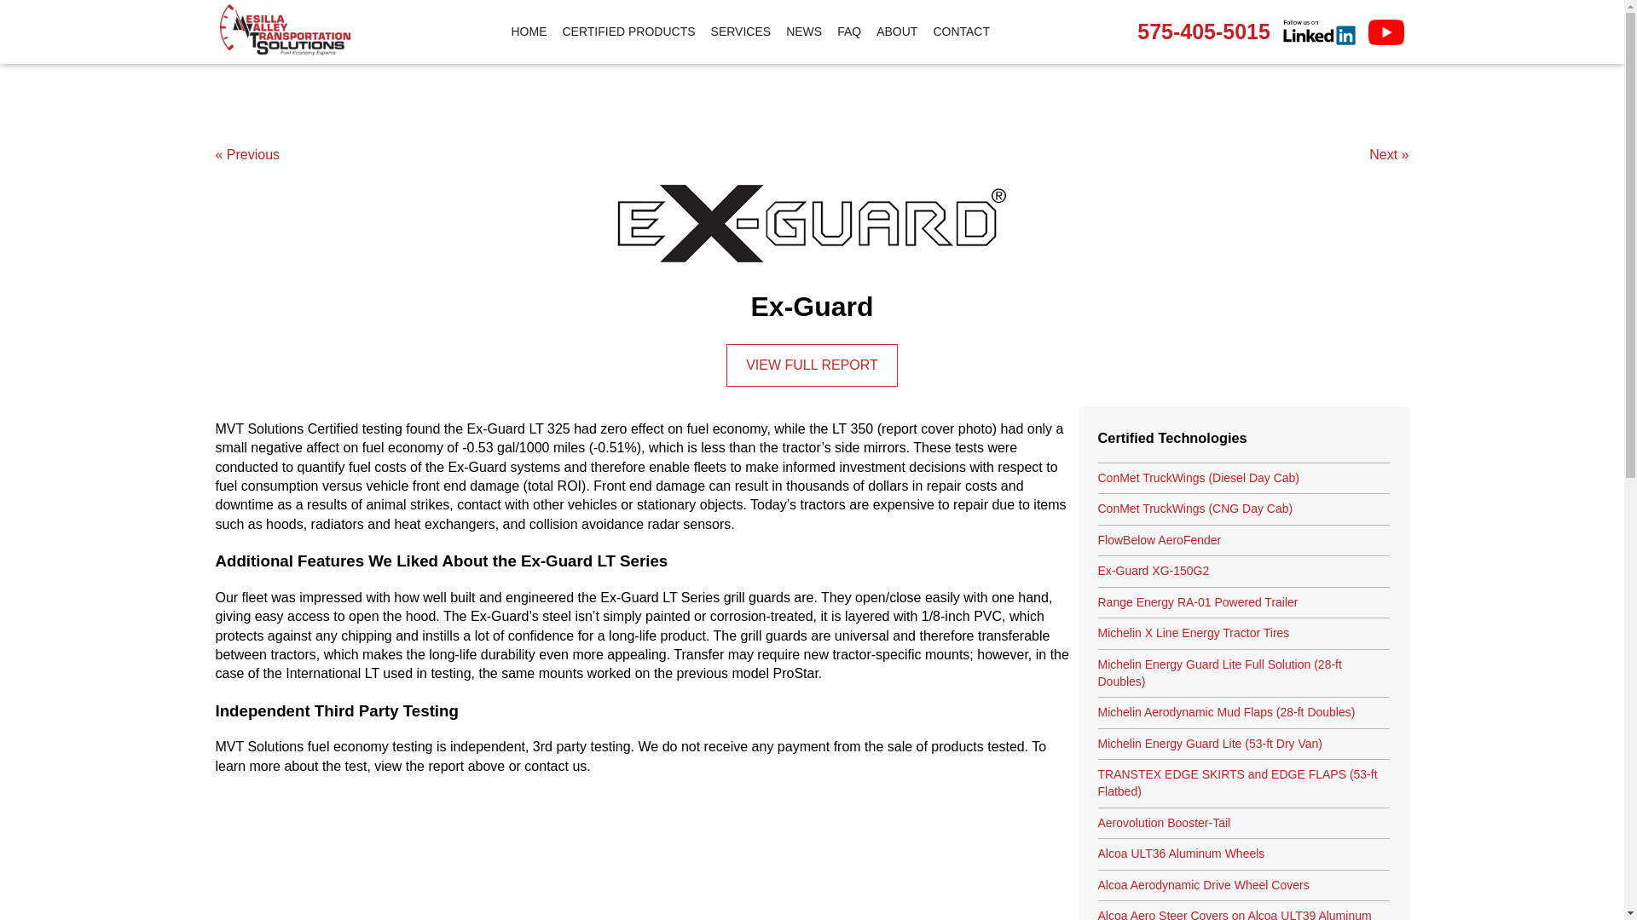  I want to click on ABOUT, so click(897, 32).